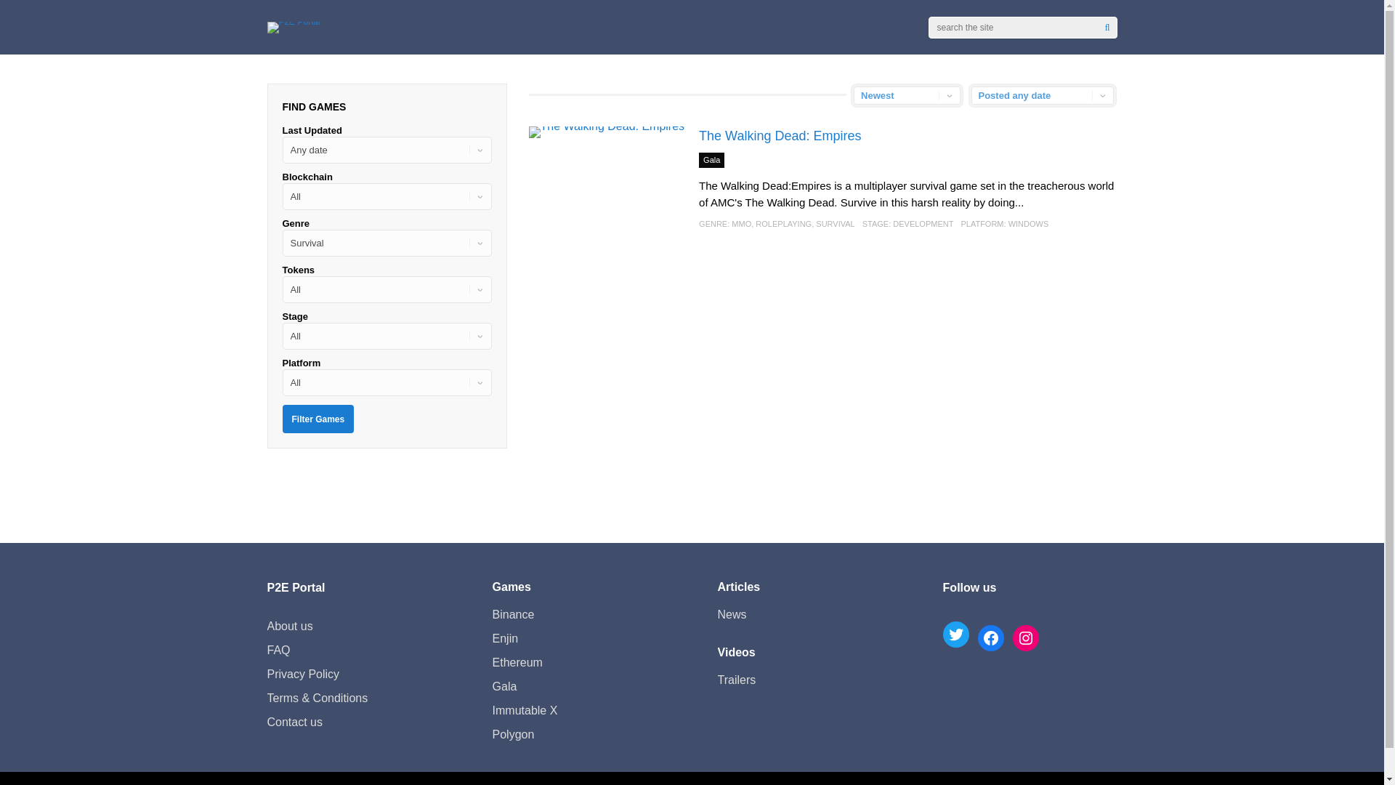 This screenshot has height=785, width=1395. What do you see at coordinates (779, 135) in the screenshot?
I see `The Walking Dead: Empires` at bounding box center [779, 135].